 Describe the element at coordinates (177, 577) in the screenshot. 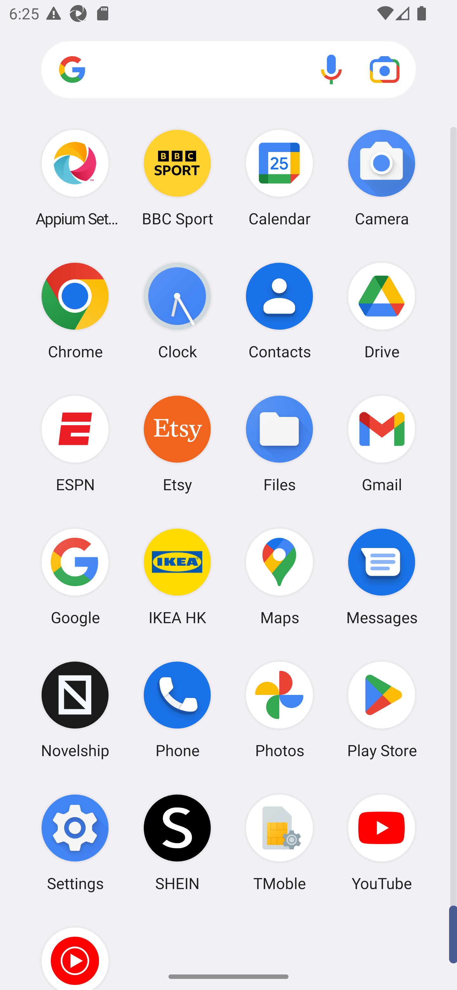

I see `IKEA HK` at that location.